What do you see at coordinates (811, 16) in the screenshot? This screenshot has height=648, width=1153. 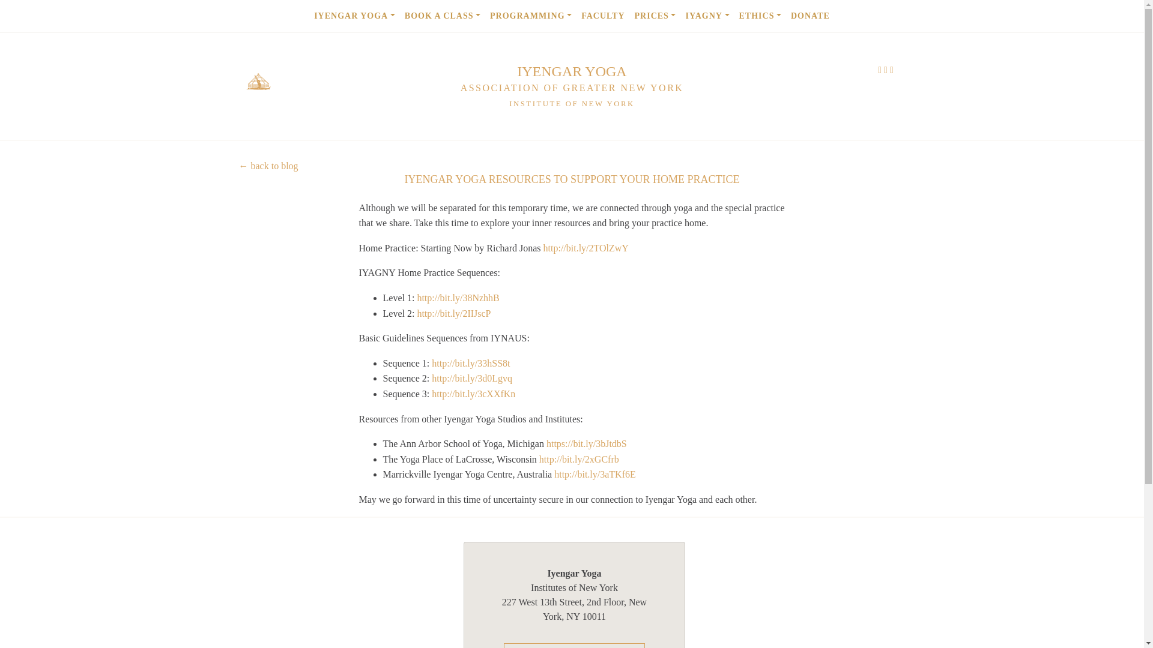 I see `DONATE` at bounding box center [811, 16].